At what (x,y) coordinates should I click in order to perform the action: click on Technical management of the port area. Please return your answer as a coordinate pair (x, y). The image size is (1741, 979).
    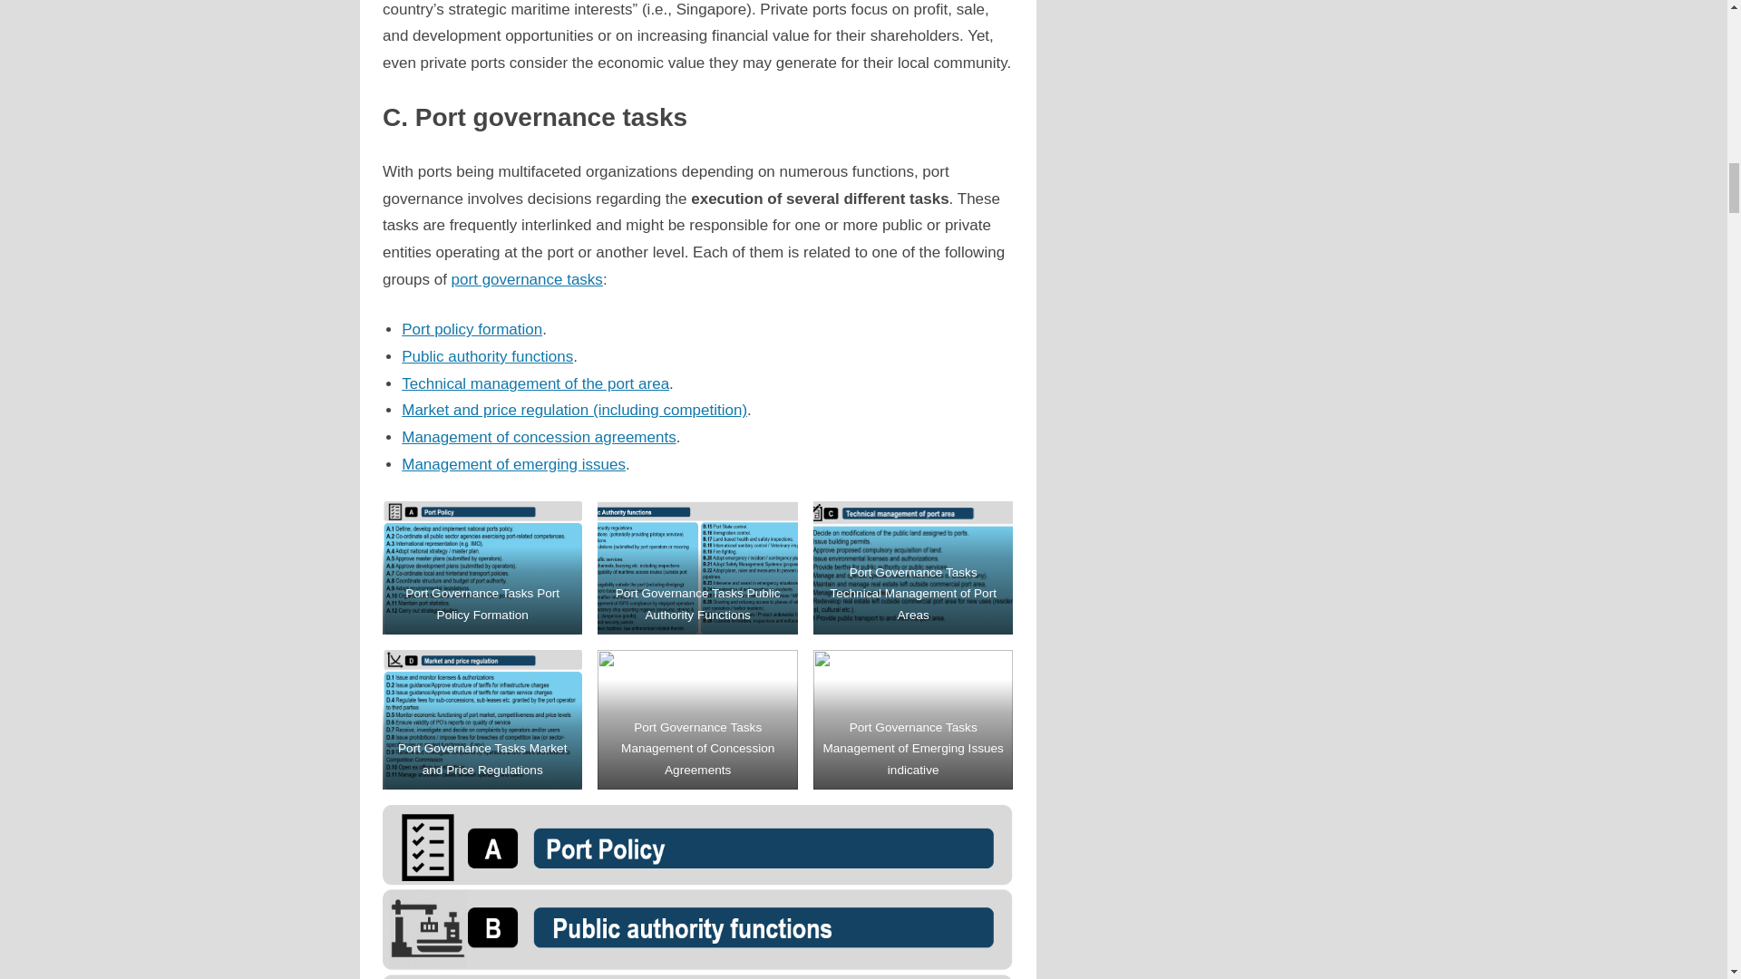
    Looking at the image, I should click on (535, 383).